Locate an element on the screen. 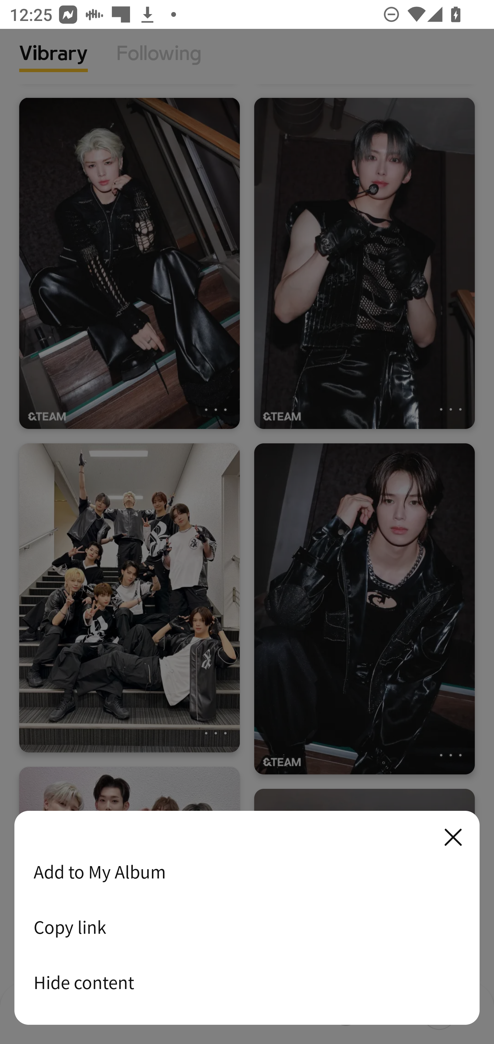 The image size is (494, 1044). Add to My Album is located at coordinates (247, 872).